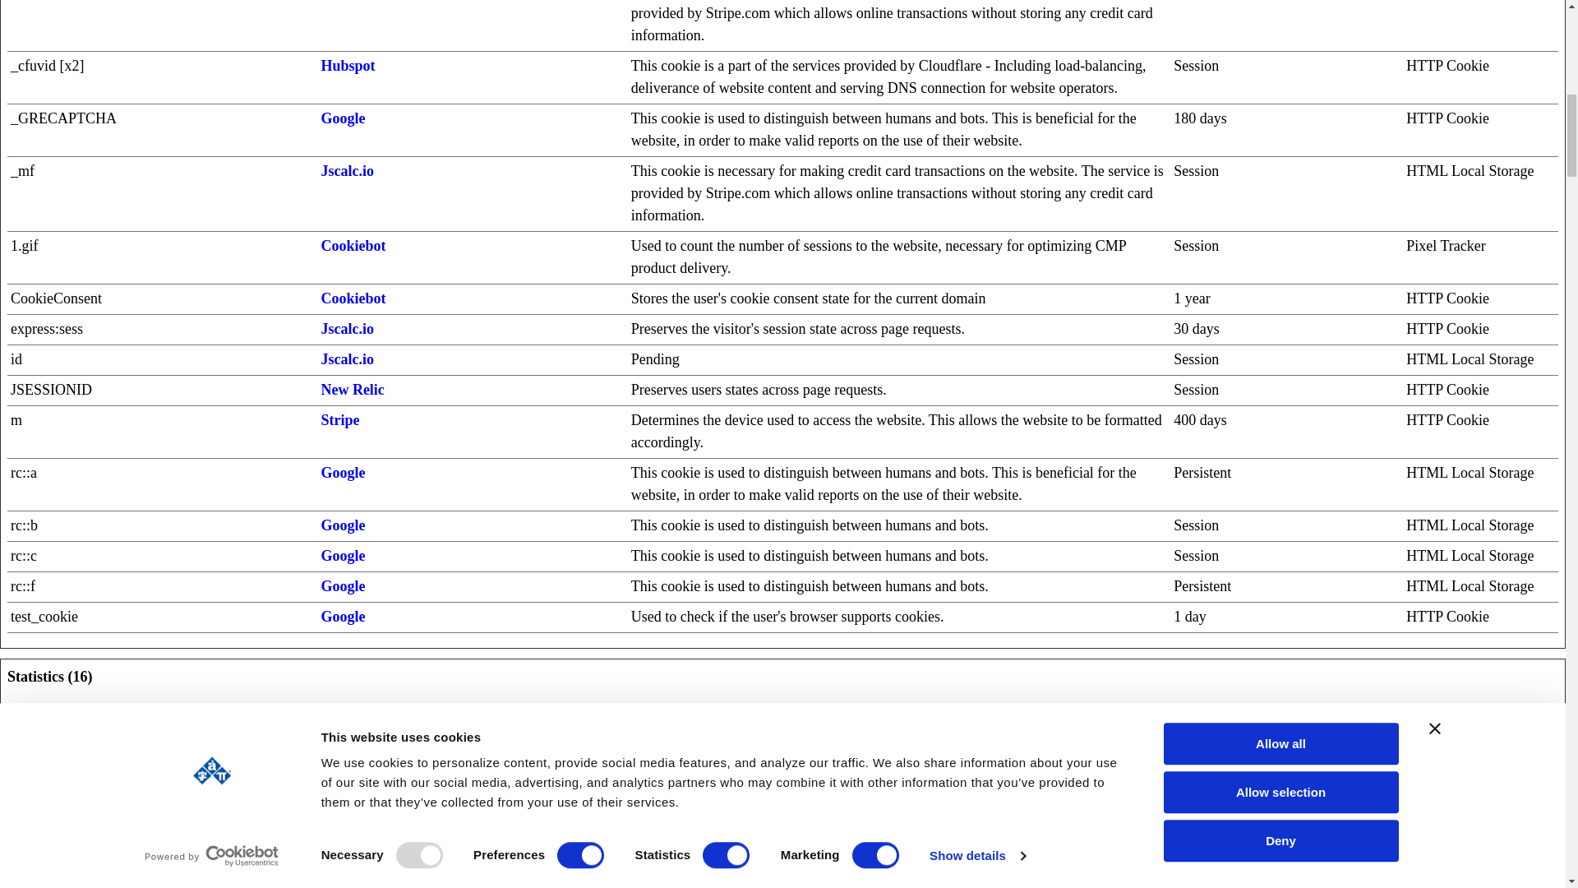 The width and height of the screenshot is (1578, 888). Describe the element at coordinates (342, 617) in the screenshot. I see `Google's privacy policy` at that location.